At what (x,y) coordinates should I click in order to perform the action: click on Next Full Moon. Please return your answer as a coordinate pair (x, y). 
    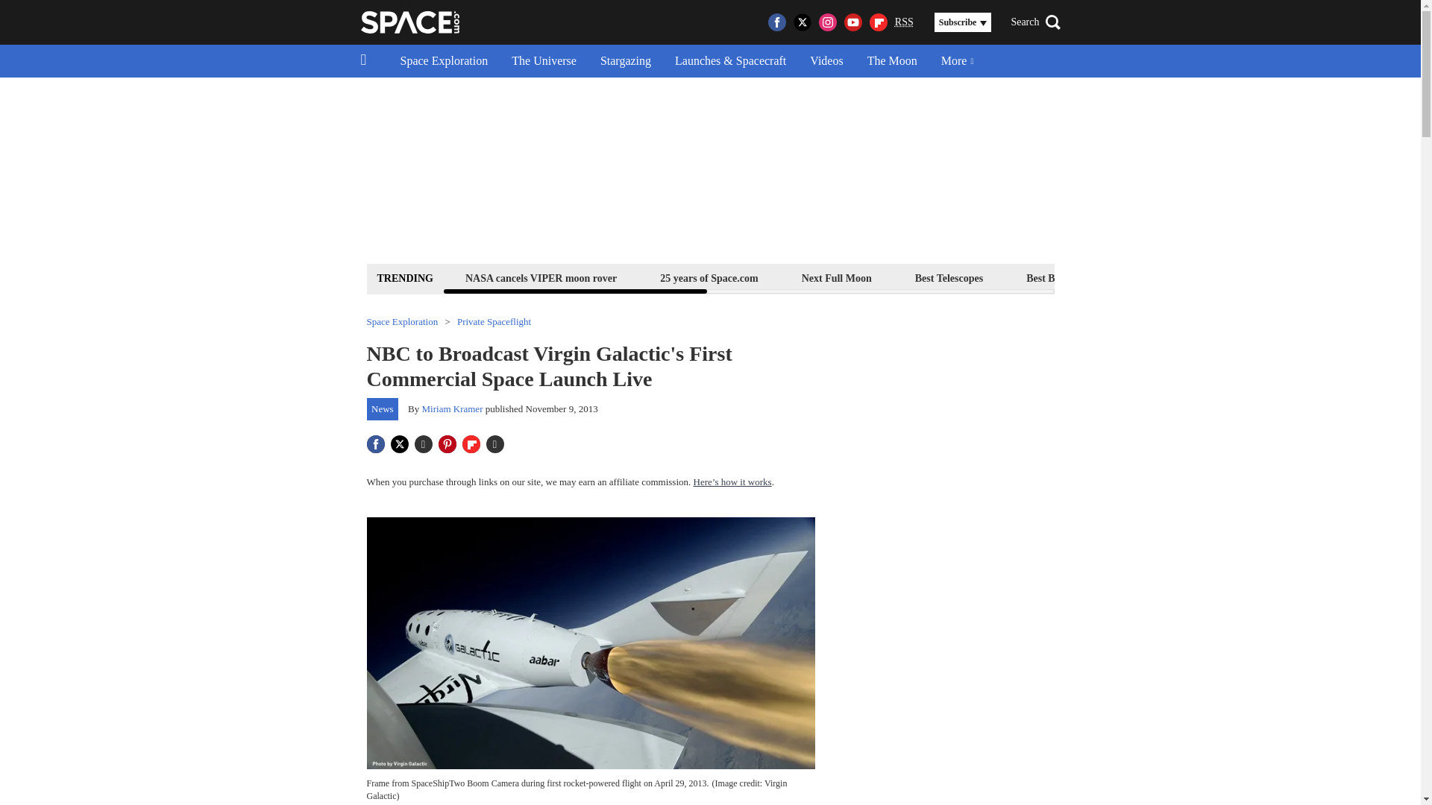
    Looking at the image, I should click on (836, 277).